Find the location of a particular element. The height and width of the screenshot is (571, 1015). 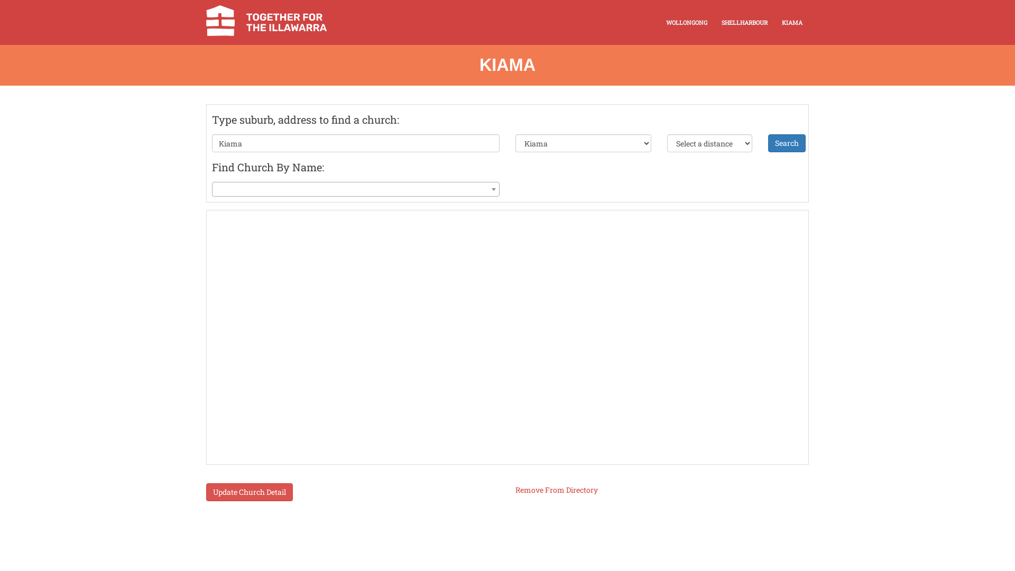

Search is located at coordinates (787, 143).